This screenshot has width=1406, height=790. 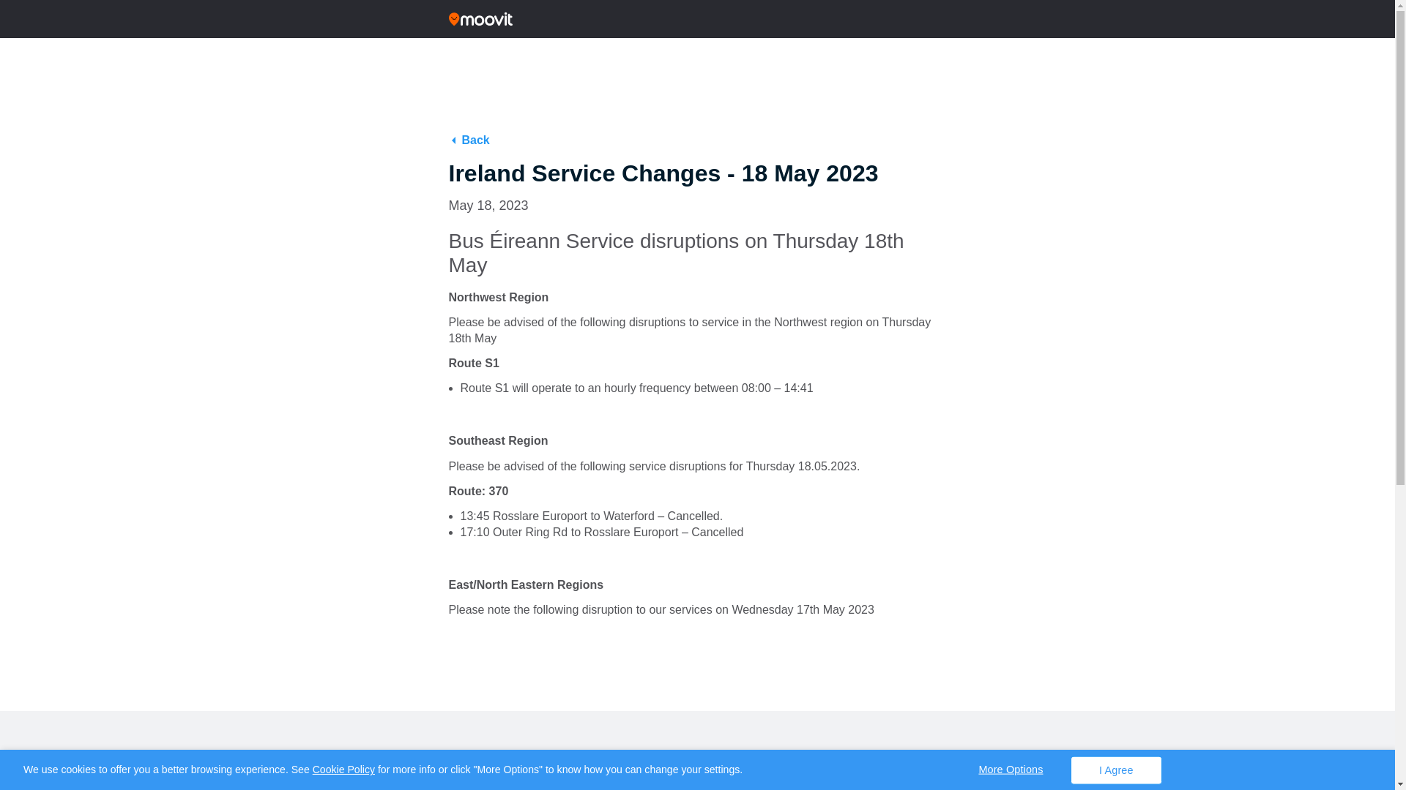 What do you see at coordinates (1116, 770) in the screenshot?
I see `I Agree` at bounding box center [1116, 770].